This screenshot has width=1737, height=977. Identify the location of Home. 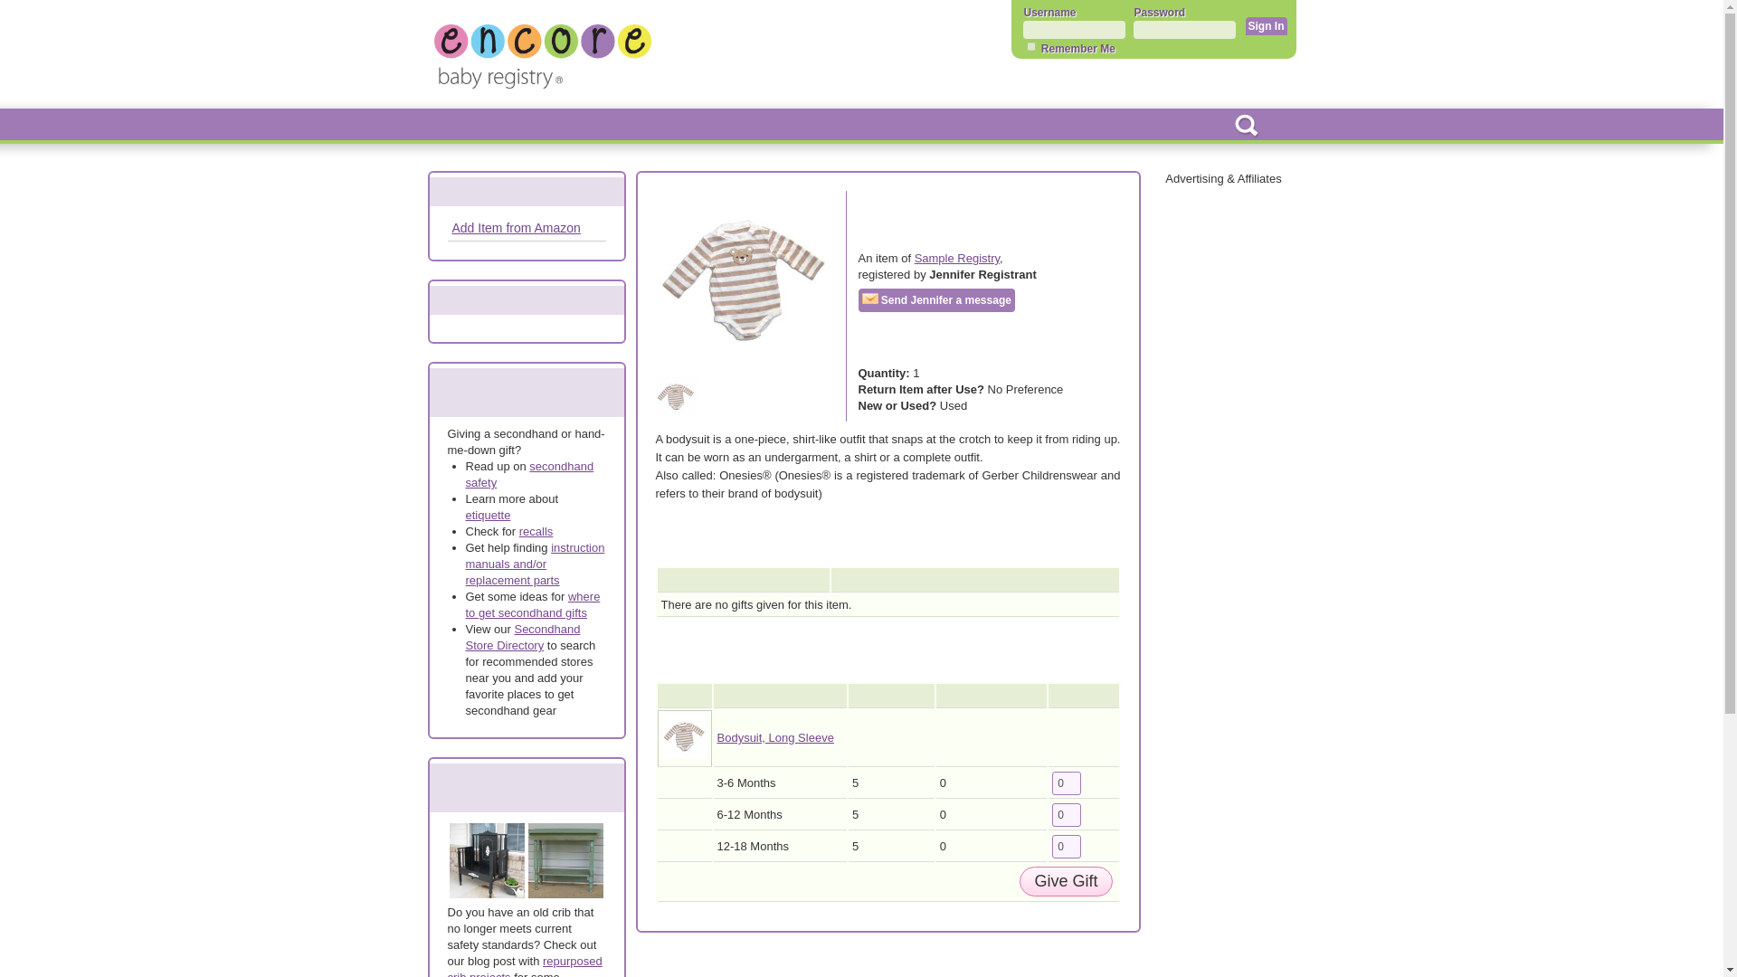
(460, 125).